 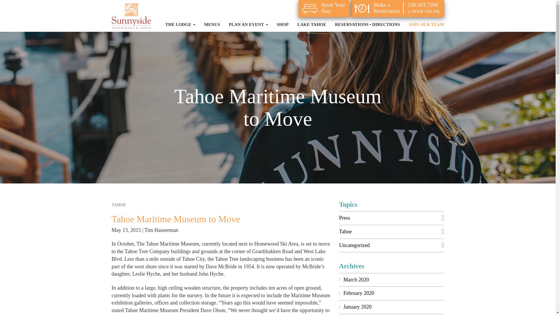 What do you see at coordinates (391, 246) in the screenshot?
I see `Uncategorized` at bounding box center [391, 246].